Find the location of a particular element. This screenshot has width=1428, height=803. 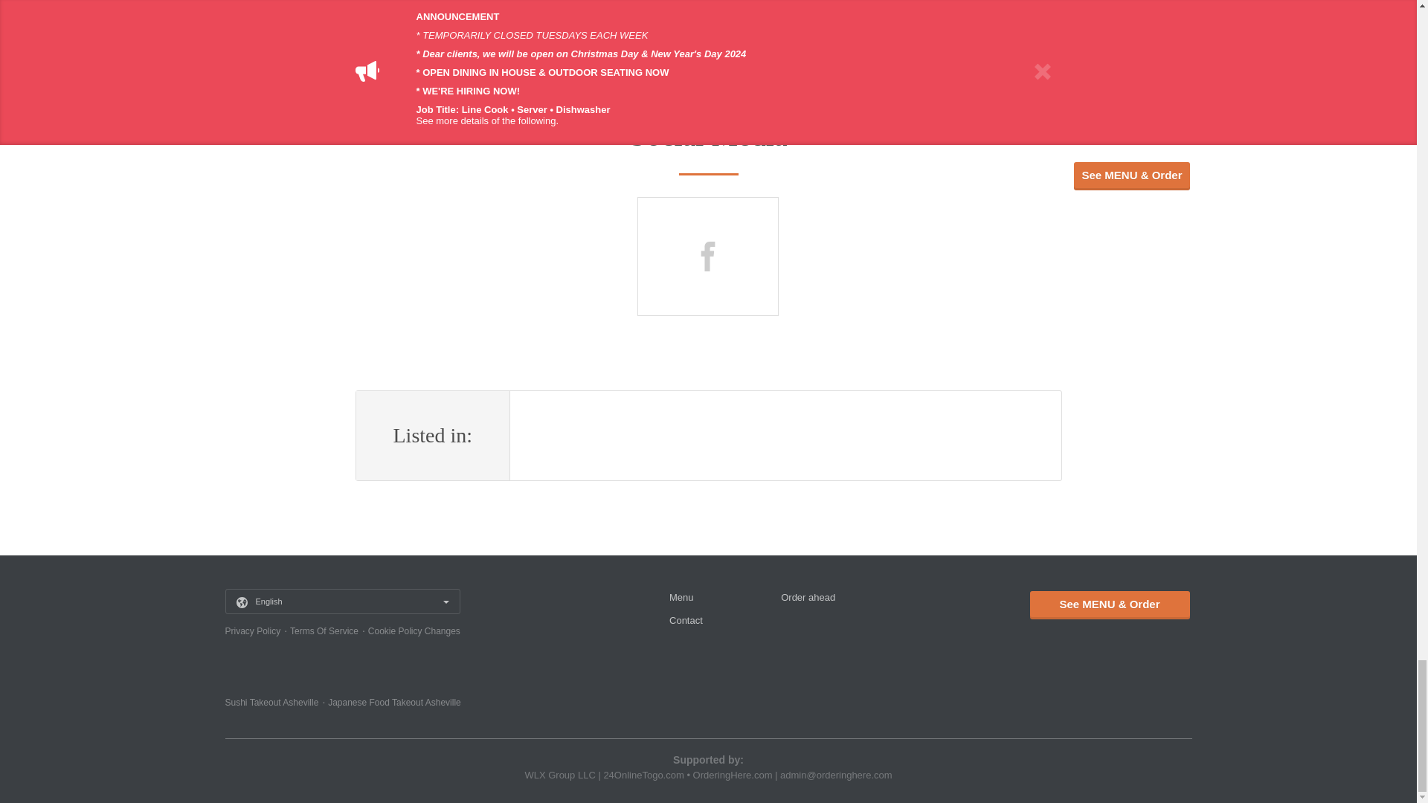

Contact is located at coordinates (686, 620).